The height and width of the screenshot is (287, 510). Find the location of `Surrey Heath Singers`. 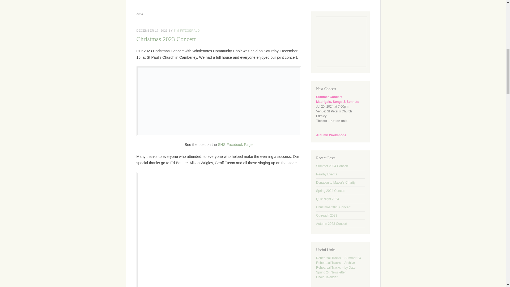

Surrey Heath Singers is located at coordinates (253, 3).